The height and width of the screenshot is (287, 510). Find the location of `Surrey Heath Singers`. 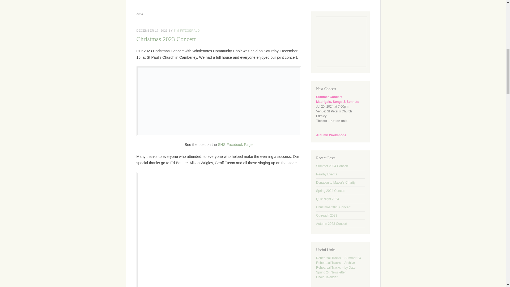

Surrey Heath Singers is located at coordinates (253, 3).